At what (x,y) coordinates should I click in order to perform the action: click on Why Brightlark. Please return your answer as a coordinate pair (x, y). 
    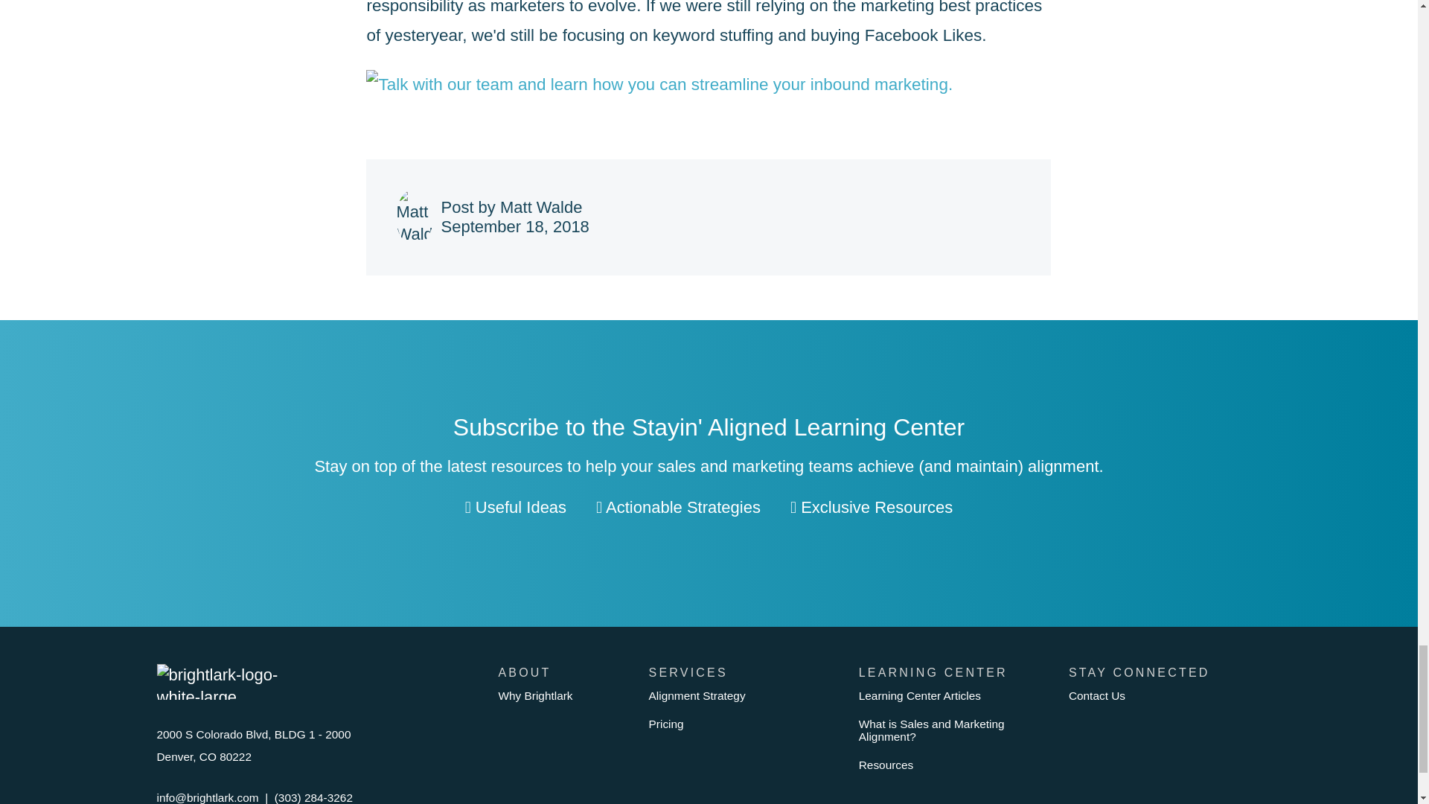
    Looking at the image, I should click on (564, 695).